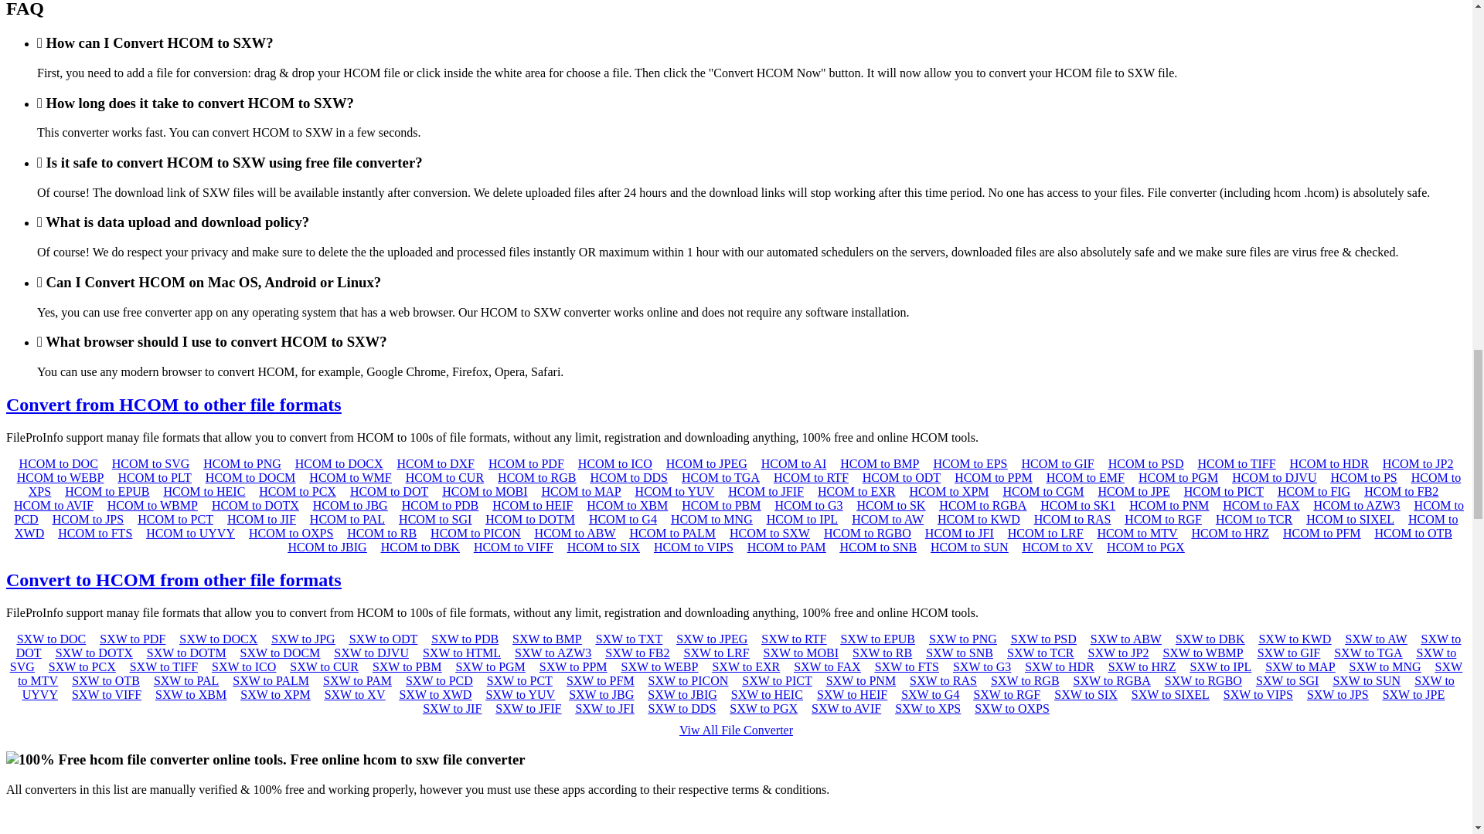  I want to click on HCOM to ICO, so click(615, 463).